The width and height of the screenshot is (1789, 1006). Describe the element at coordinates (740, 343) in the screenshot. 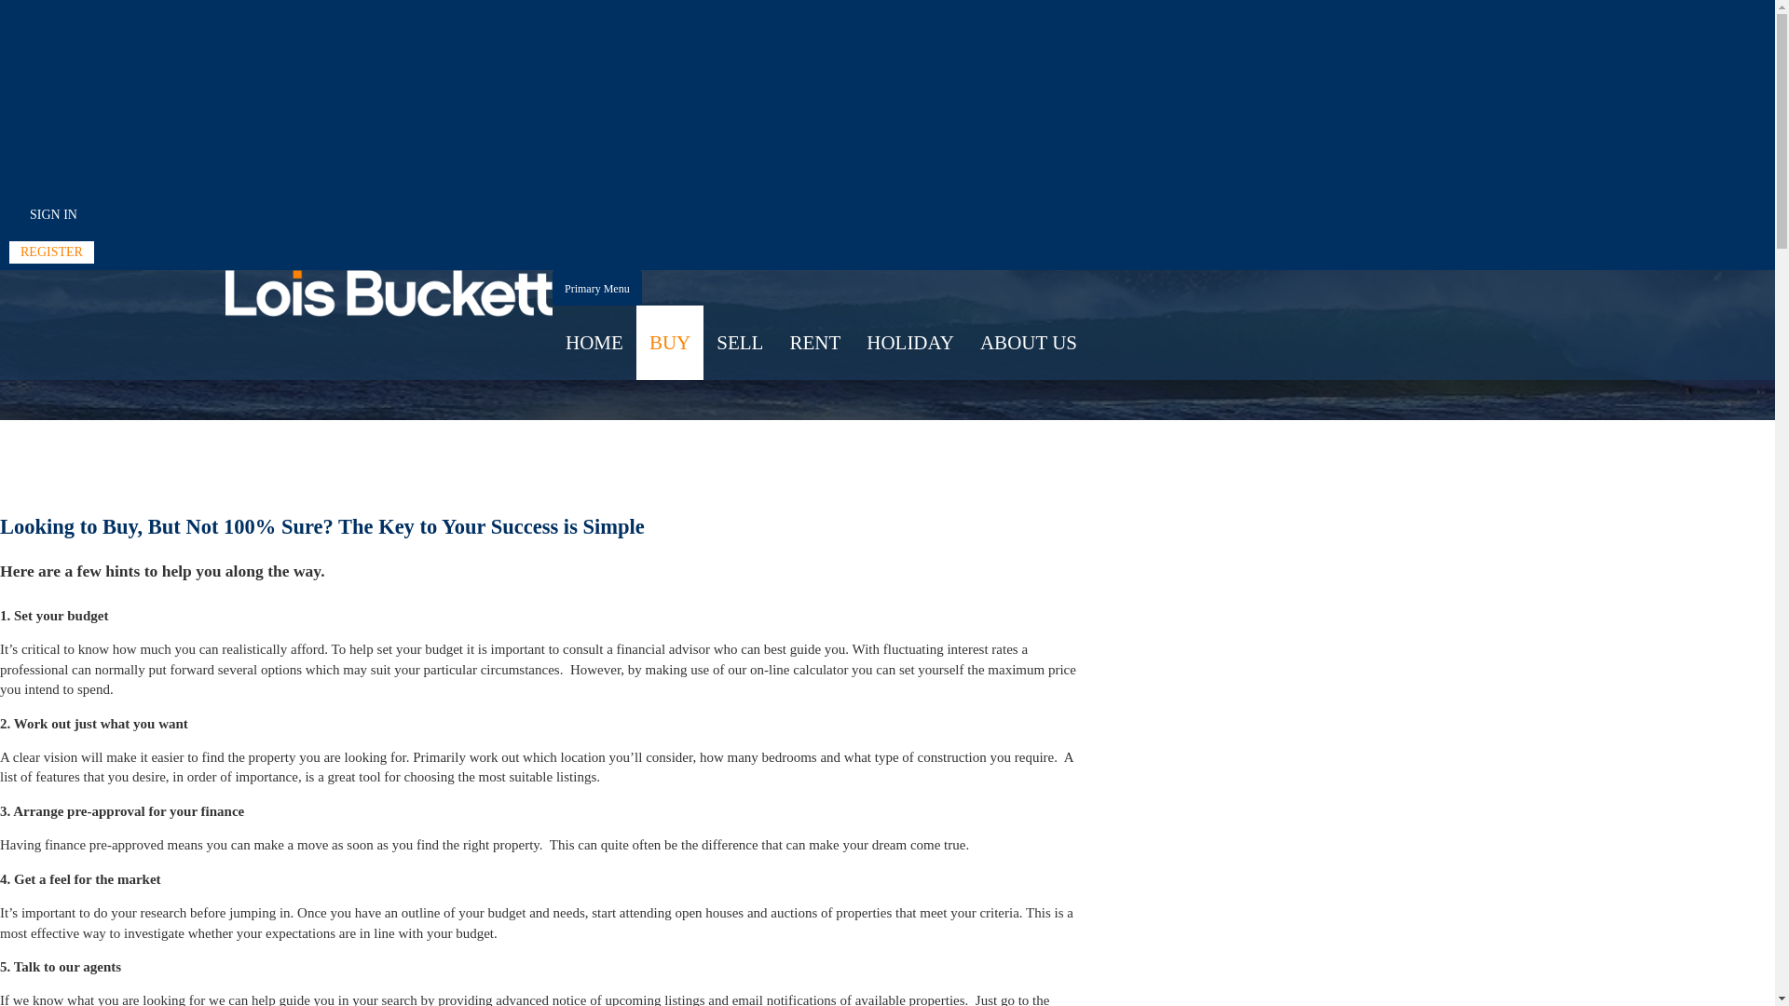

I see `SELL` at that location.